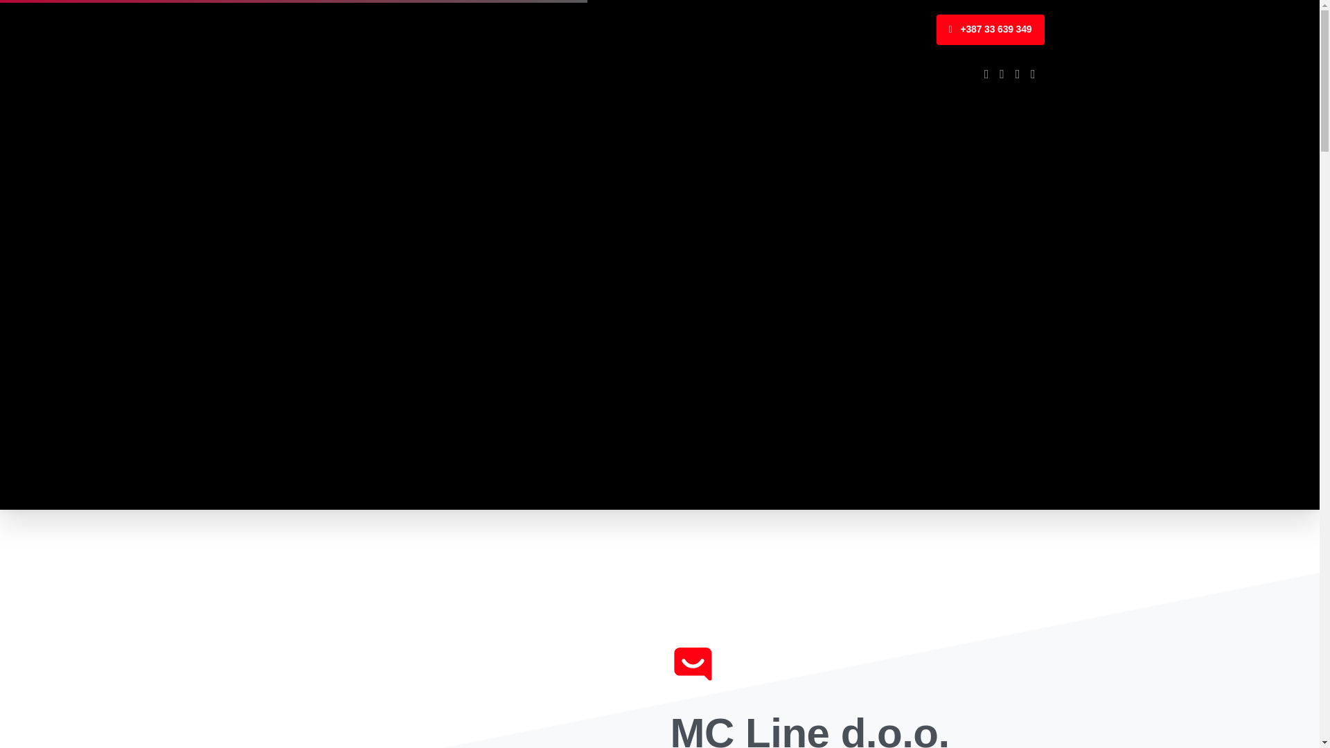  What do you see at coordinates (1018, 74) in the screenshot?
I see `Google` at bounding box center [1018, 74].